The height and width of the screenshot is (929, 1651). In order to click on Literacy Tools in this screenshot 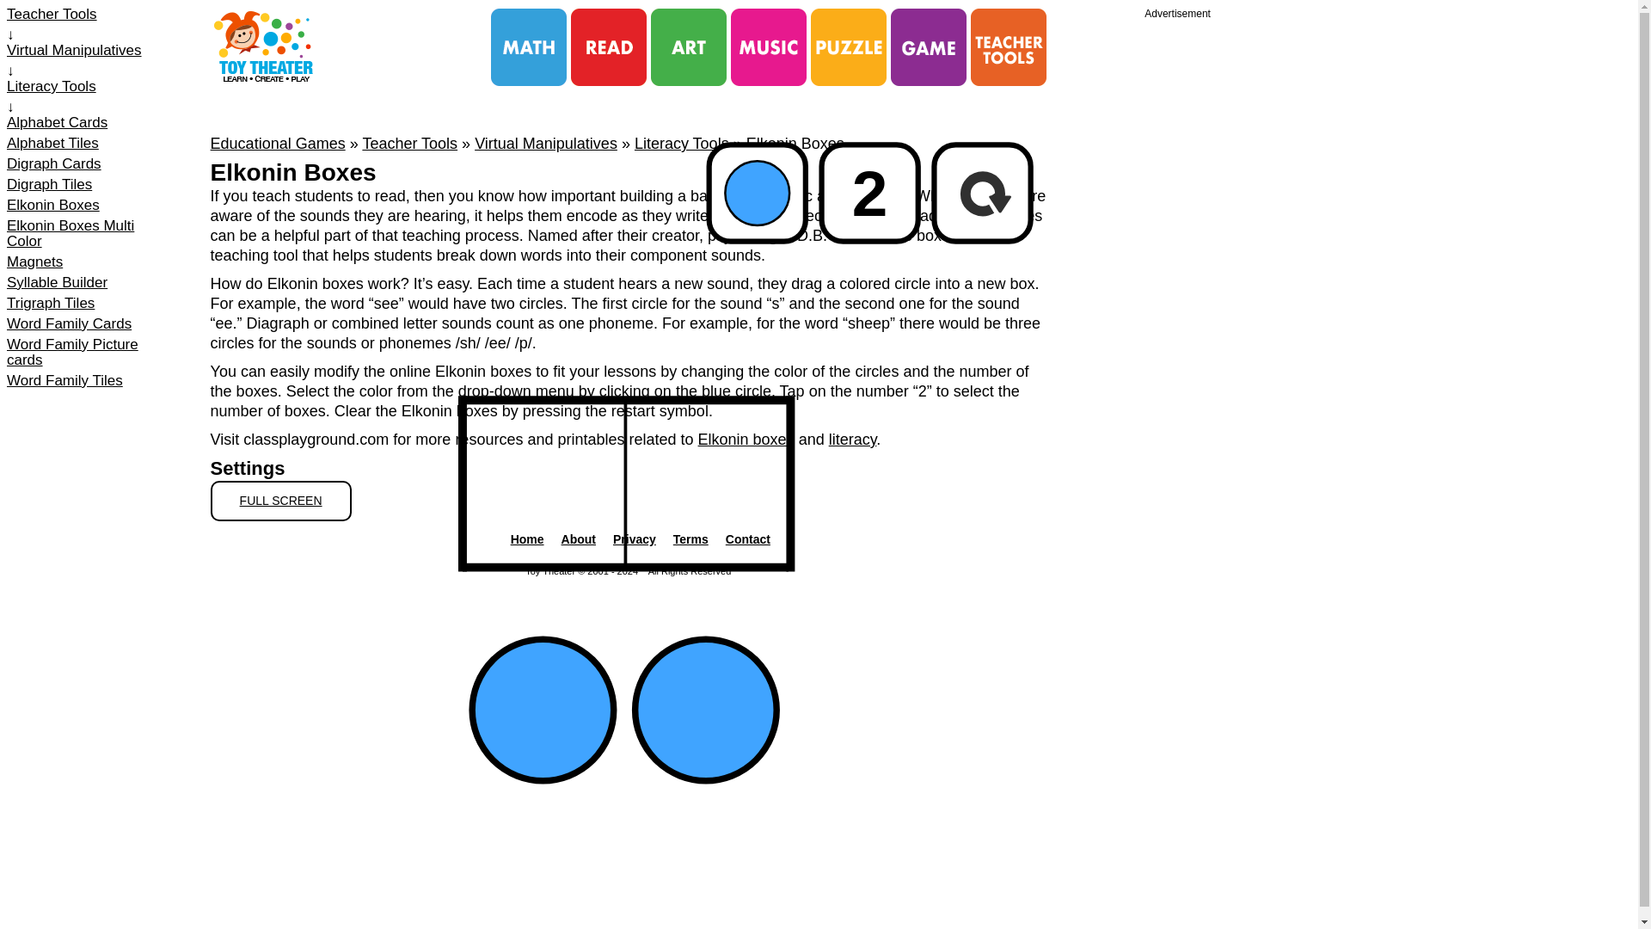, I will do `click(681, 143)`.